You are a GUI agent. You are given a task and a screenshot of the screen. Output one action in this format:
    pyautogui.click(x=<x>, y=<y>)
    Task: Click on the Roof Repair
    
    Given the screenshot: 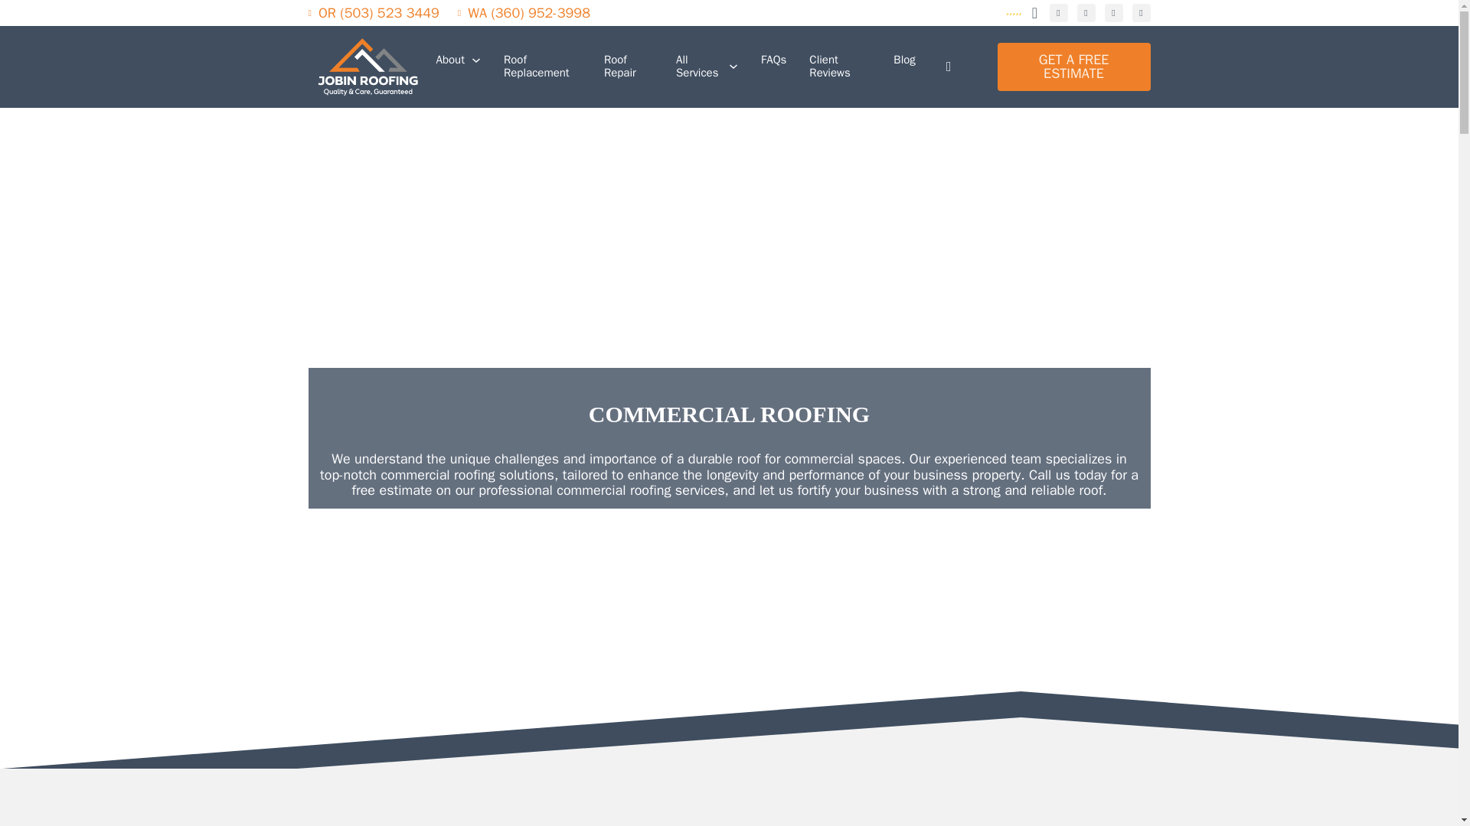 What is the action you would take?
    pyautogui.click(x=628, y=67)
    